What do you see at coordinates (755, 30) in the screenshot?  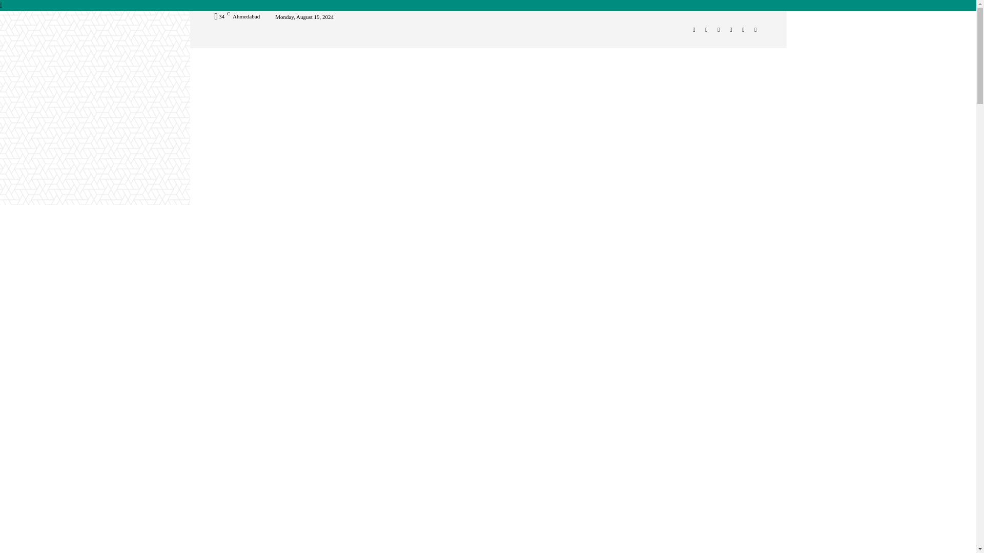 I see `Youtube` at bounding box center [755, 30].